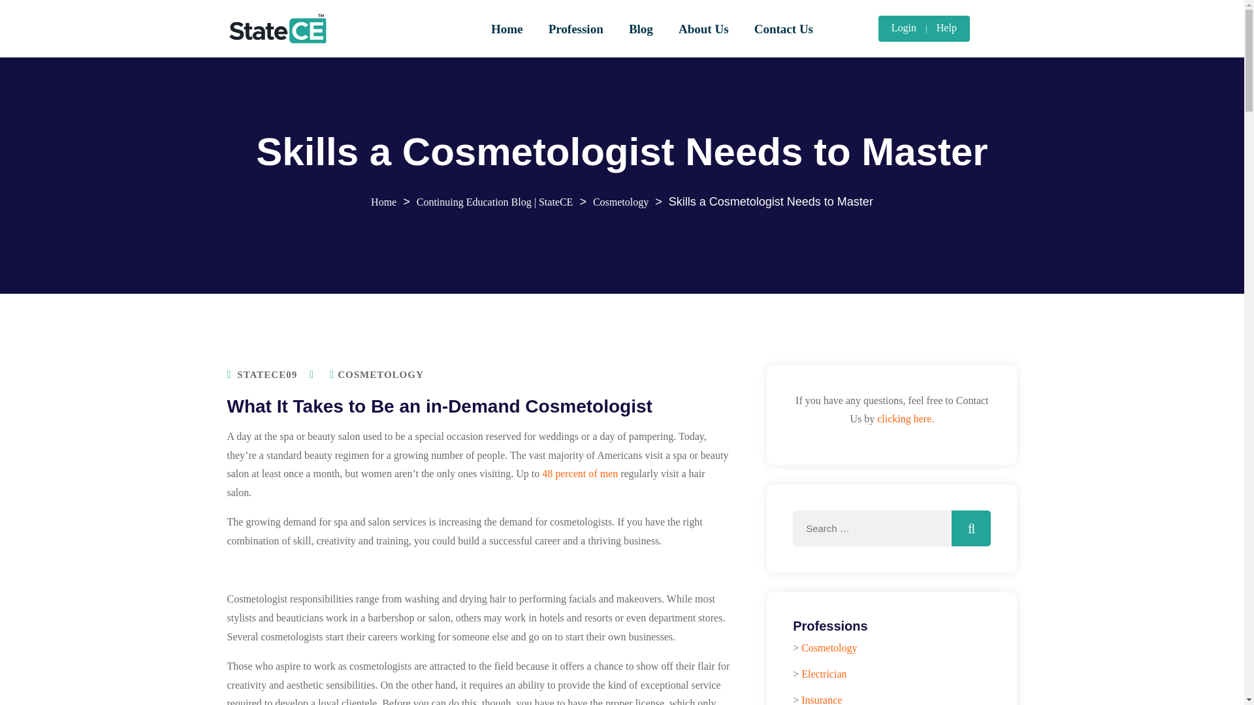 The width and height of the screenshot is (1254, 705). What do you see at coordinates (640, 29) in the screenshot?
I see `Blog` at bounding box center [640, 29].